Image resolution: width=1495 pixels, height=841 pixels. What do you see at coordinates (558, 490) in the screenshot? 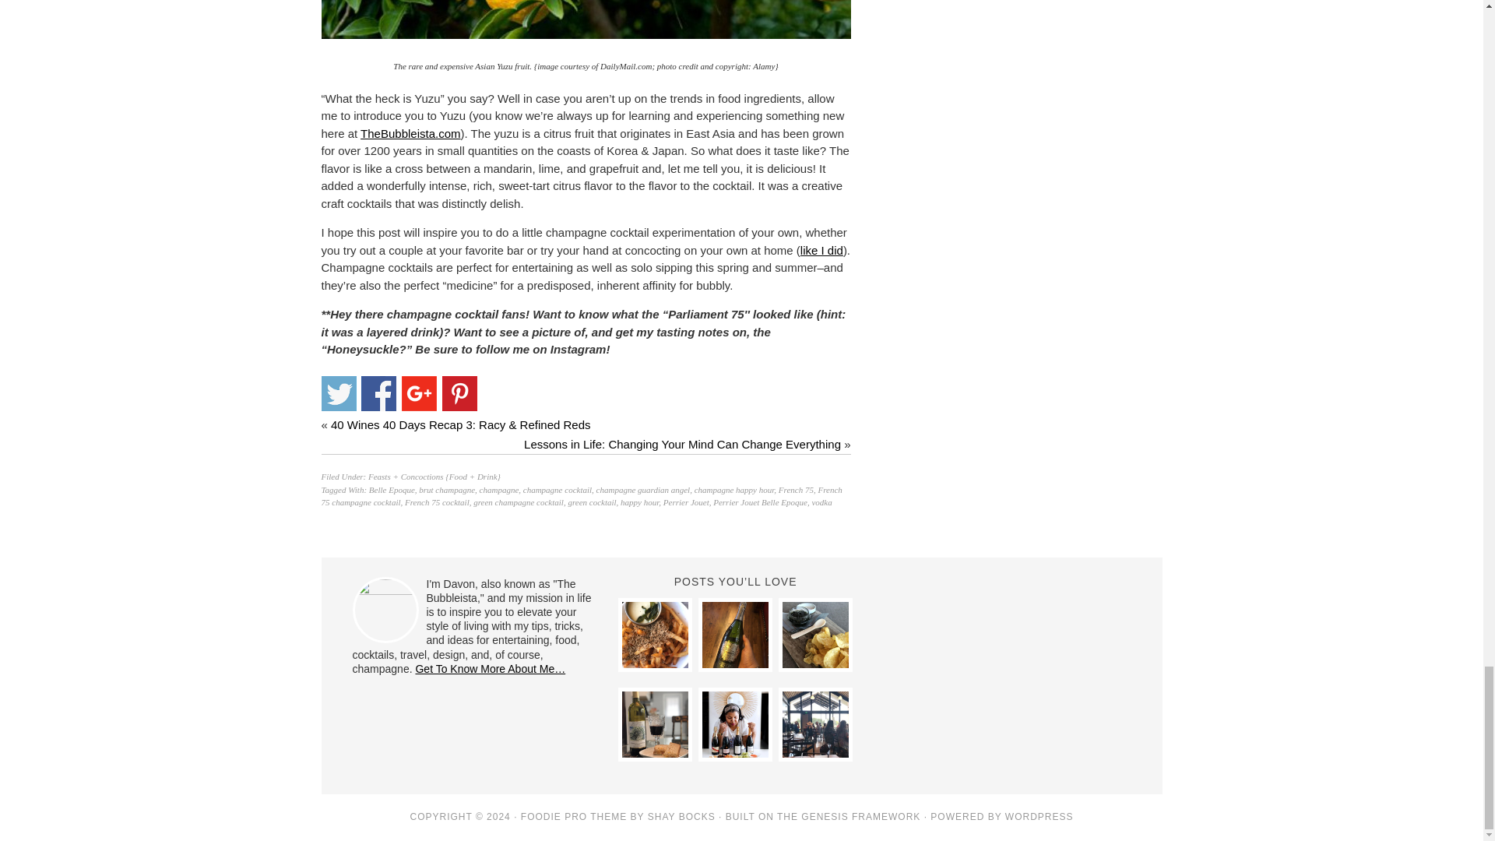
I see `champagne cocktail` at bounding box center [558, 490].